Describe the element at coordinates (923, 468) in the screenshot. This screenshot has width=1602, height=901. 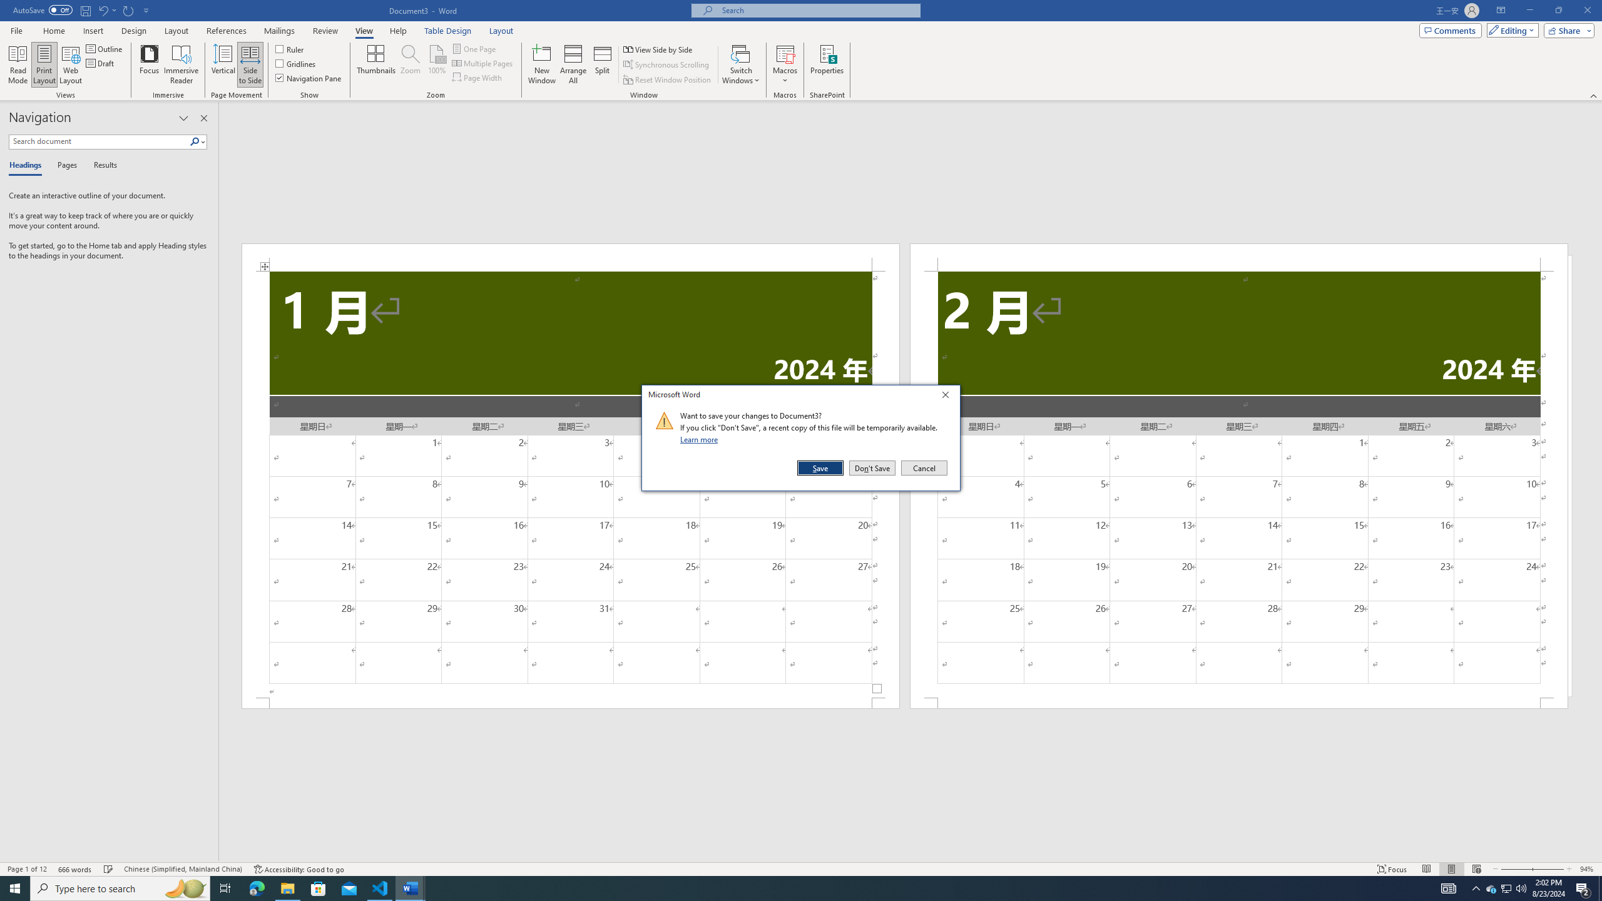
I see `Cancel` at that location.